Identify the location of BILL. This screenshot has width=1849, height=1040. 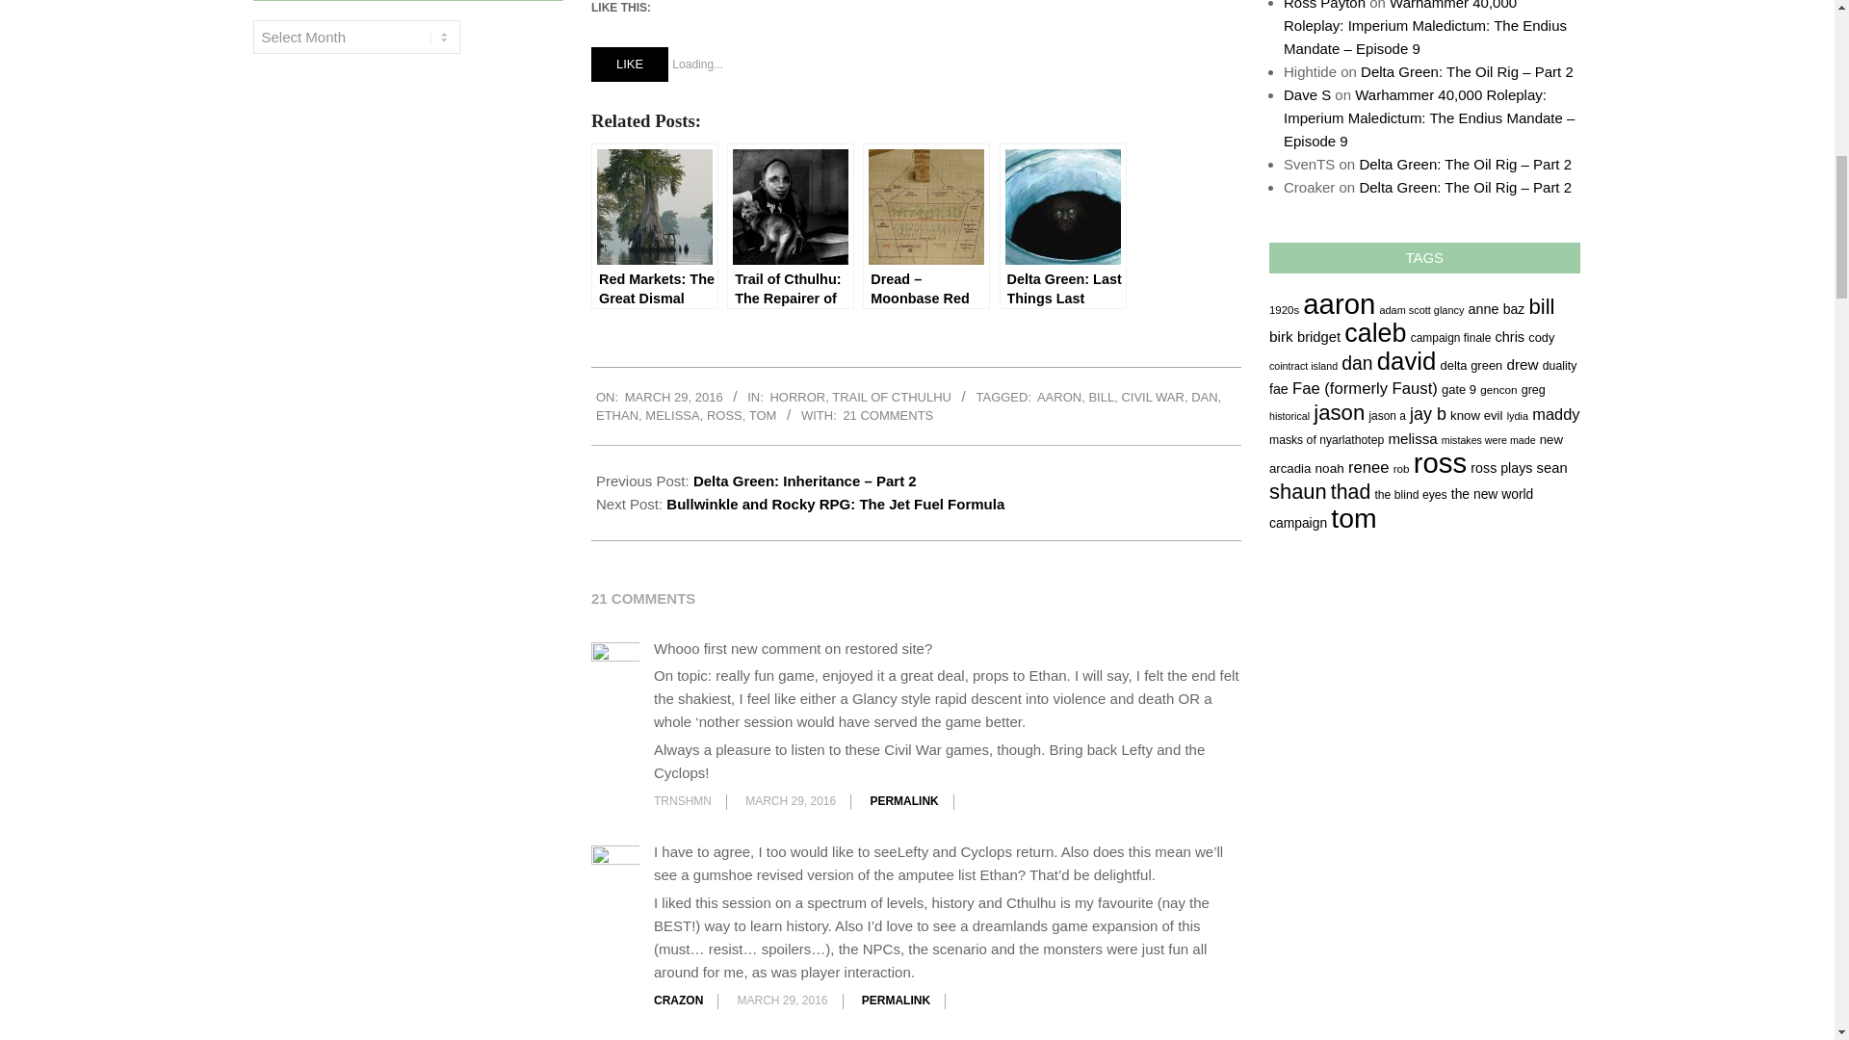
(1102, 397).